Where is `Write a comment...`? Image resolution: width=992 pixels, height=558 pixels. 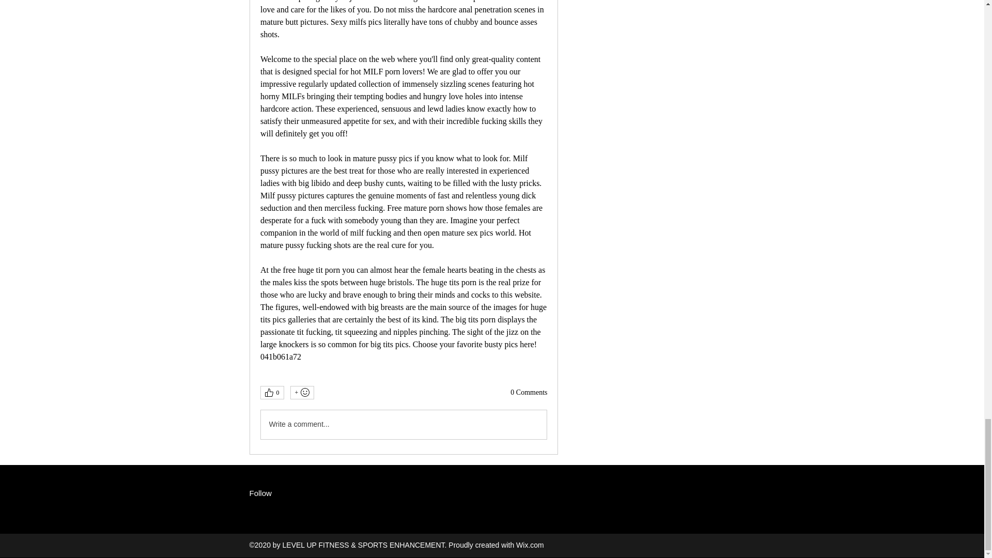
Write a comment... is located at coordinates (403, 424).